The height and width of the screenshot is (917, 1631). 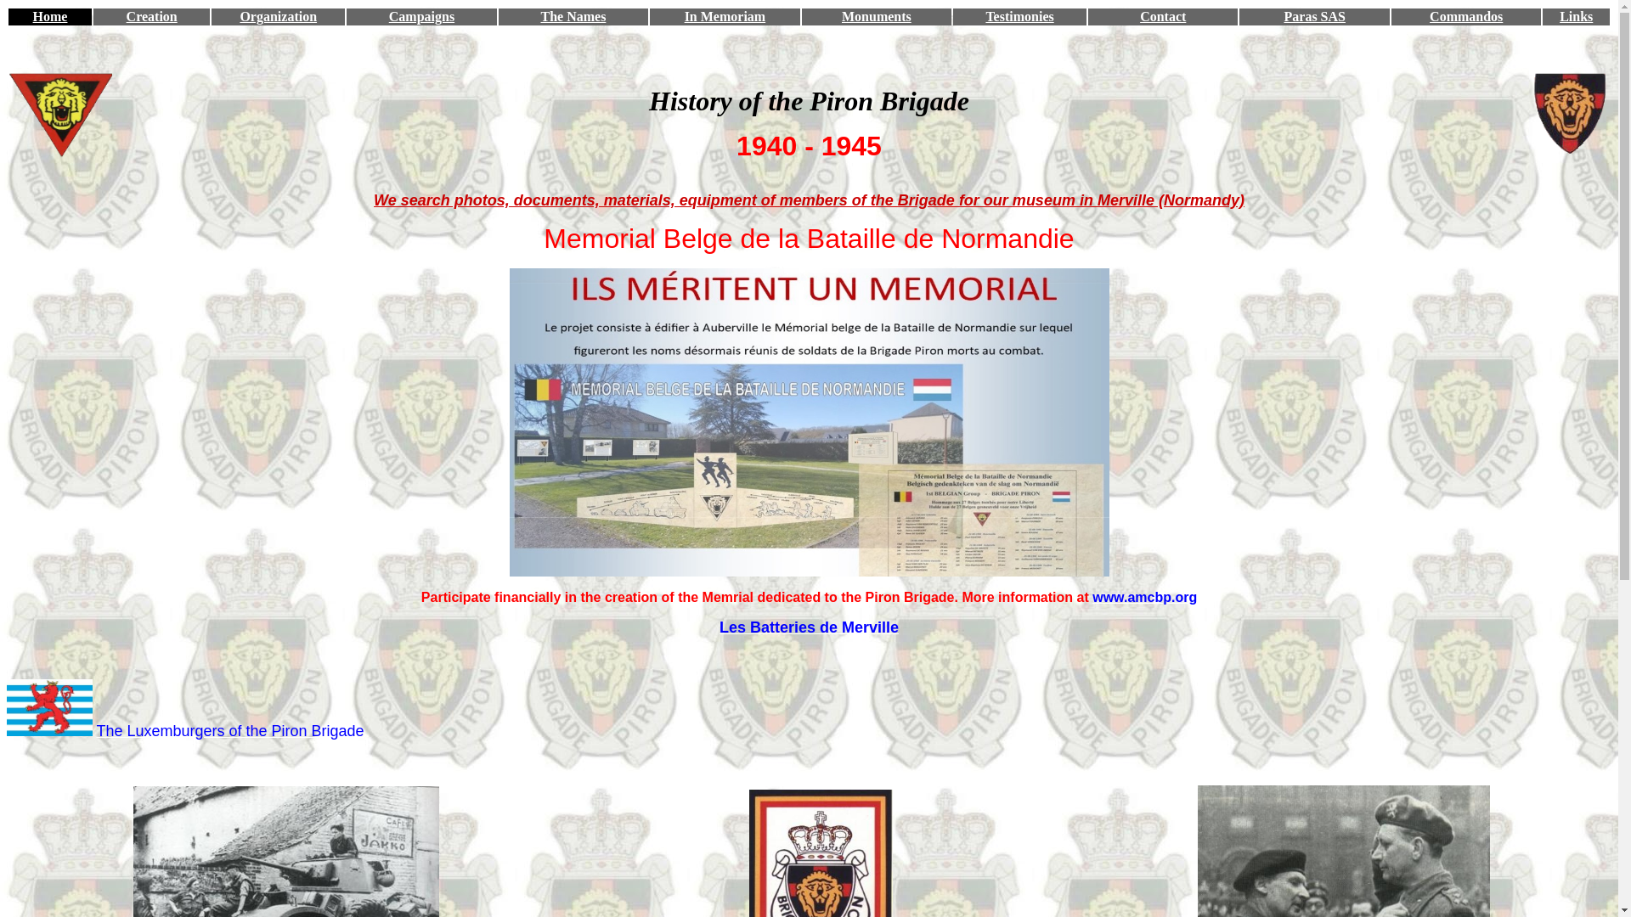 What do you see at coordinates (152, 17) in the screenshot?
I see `Creation` at bounding box center [152, 17].